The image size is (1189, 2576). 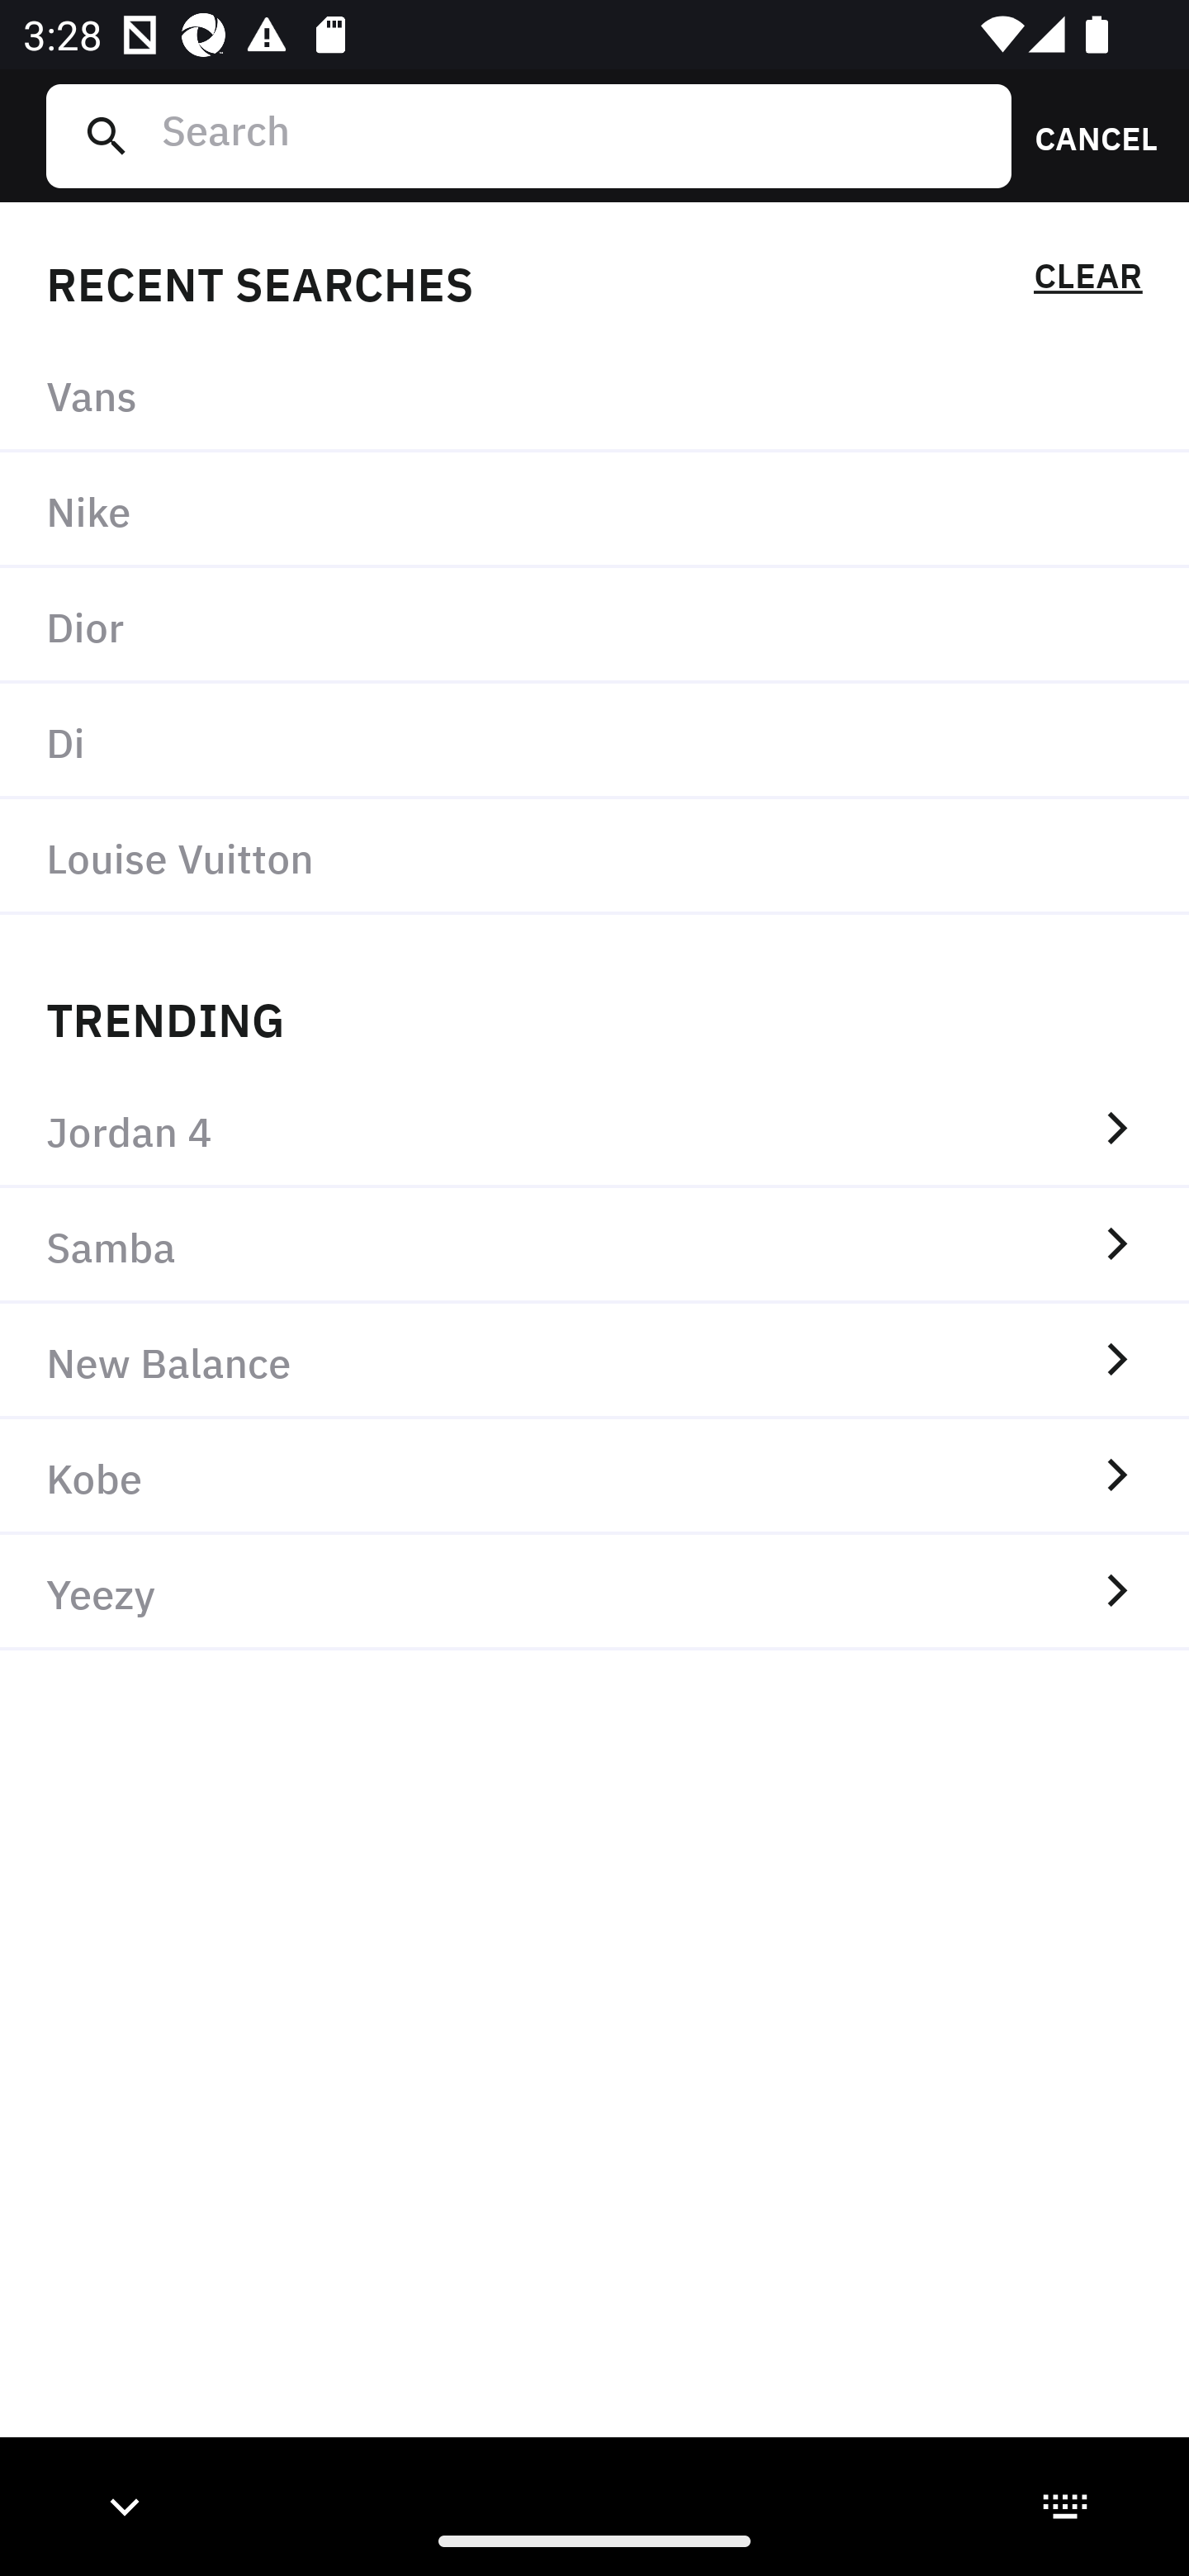 What do you see at coordinates (1087, 281) in the screenshot?
I see `CLEAR` at bounding box center [1087, 281].